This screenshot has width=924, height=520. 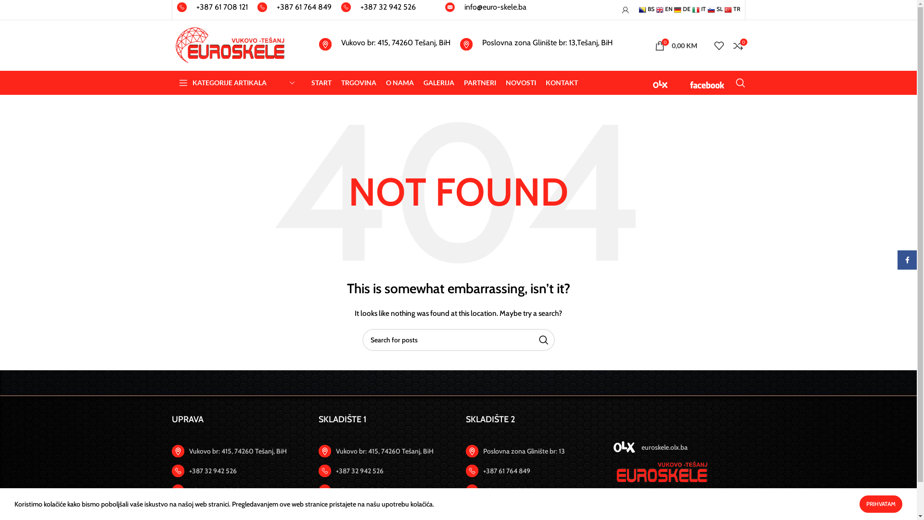 What do you see at coordinates (625, 10) in the screenshot?
I see `Prijava` at bounding box center [625, 10].